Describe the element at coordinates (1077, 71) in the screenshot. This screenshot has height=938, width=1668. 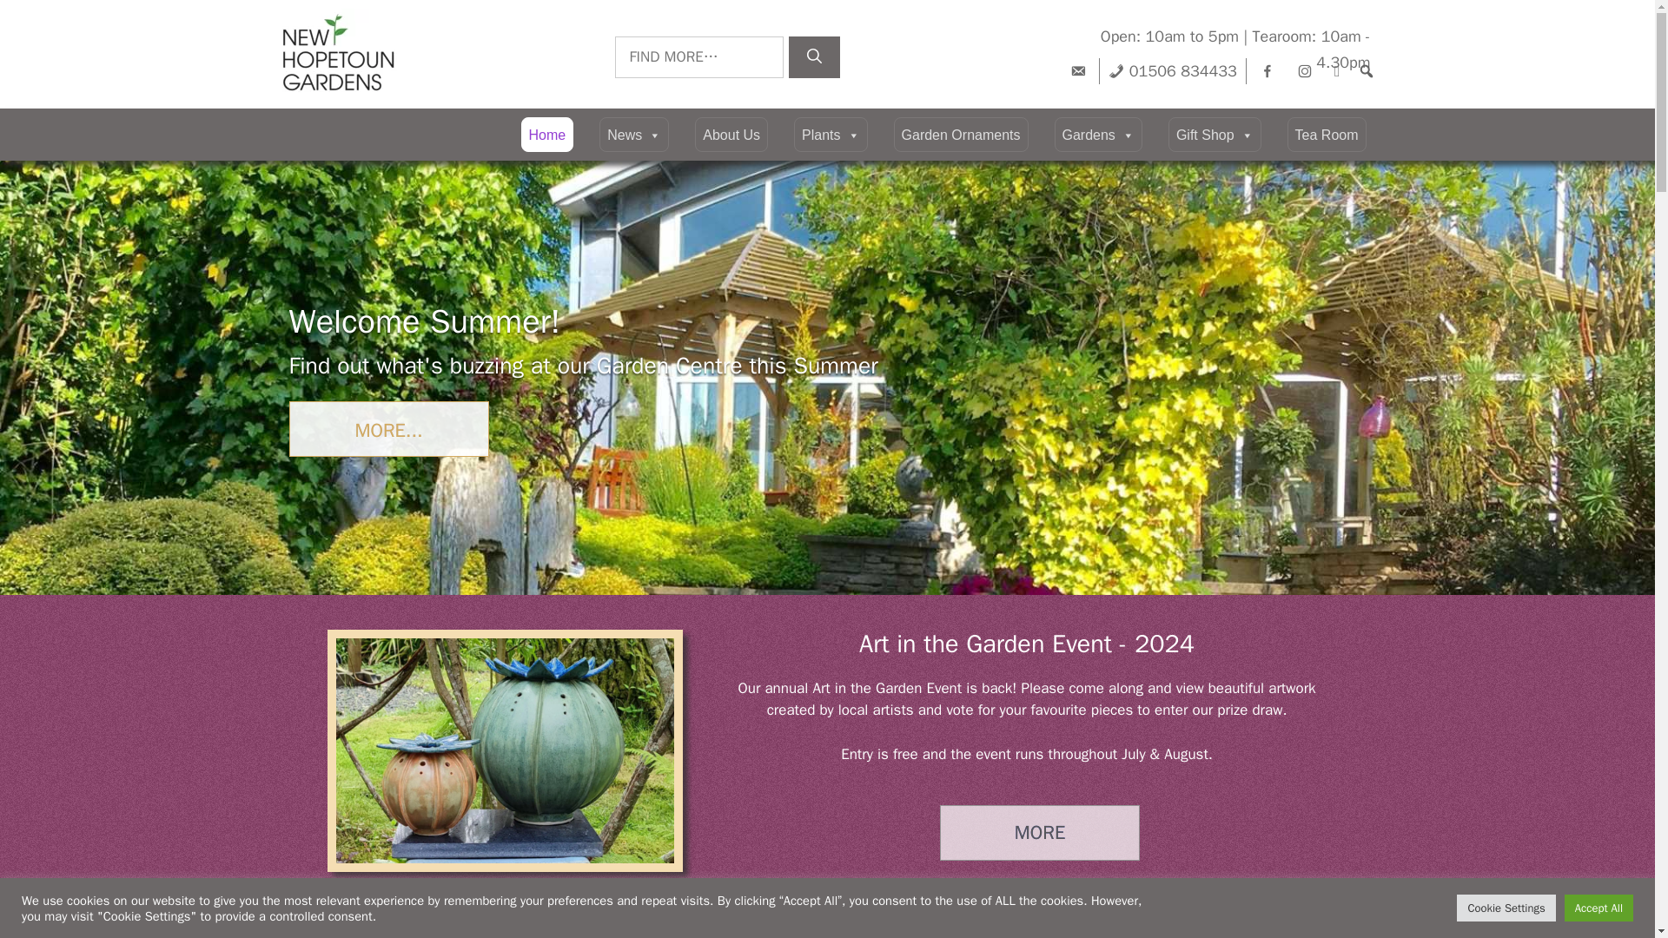
I see `EMAIL US` at that location.